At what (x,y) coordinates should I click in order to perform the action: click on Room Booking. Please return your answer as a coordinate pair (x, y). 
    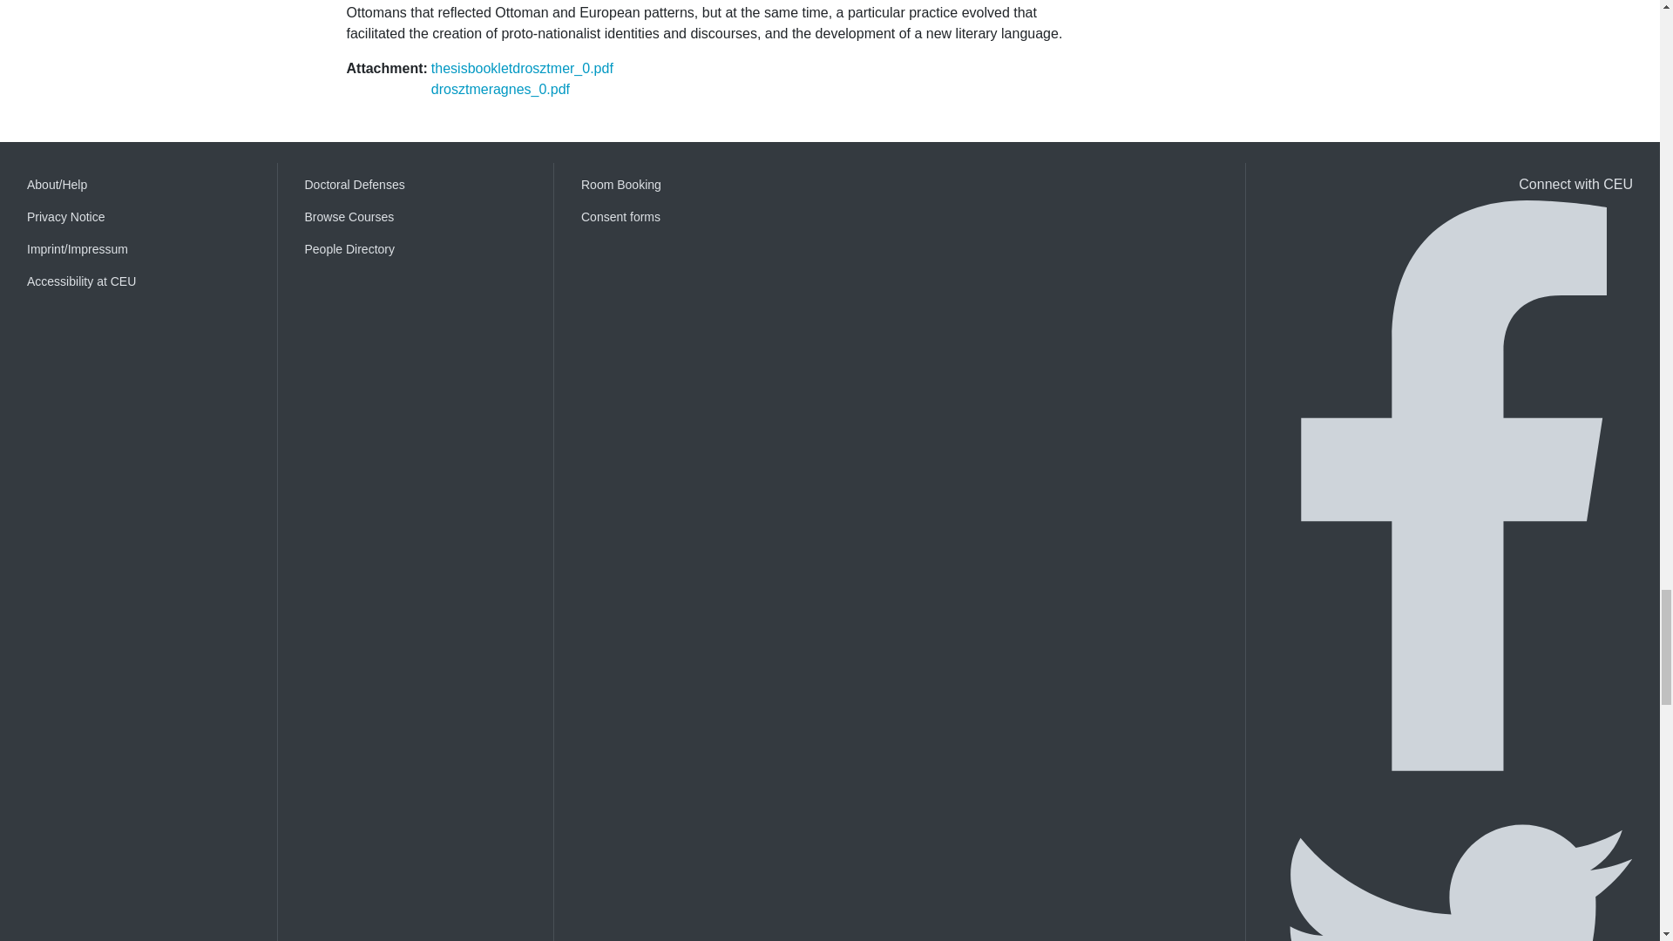
    Looking at the image, I should click on (692, 185).